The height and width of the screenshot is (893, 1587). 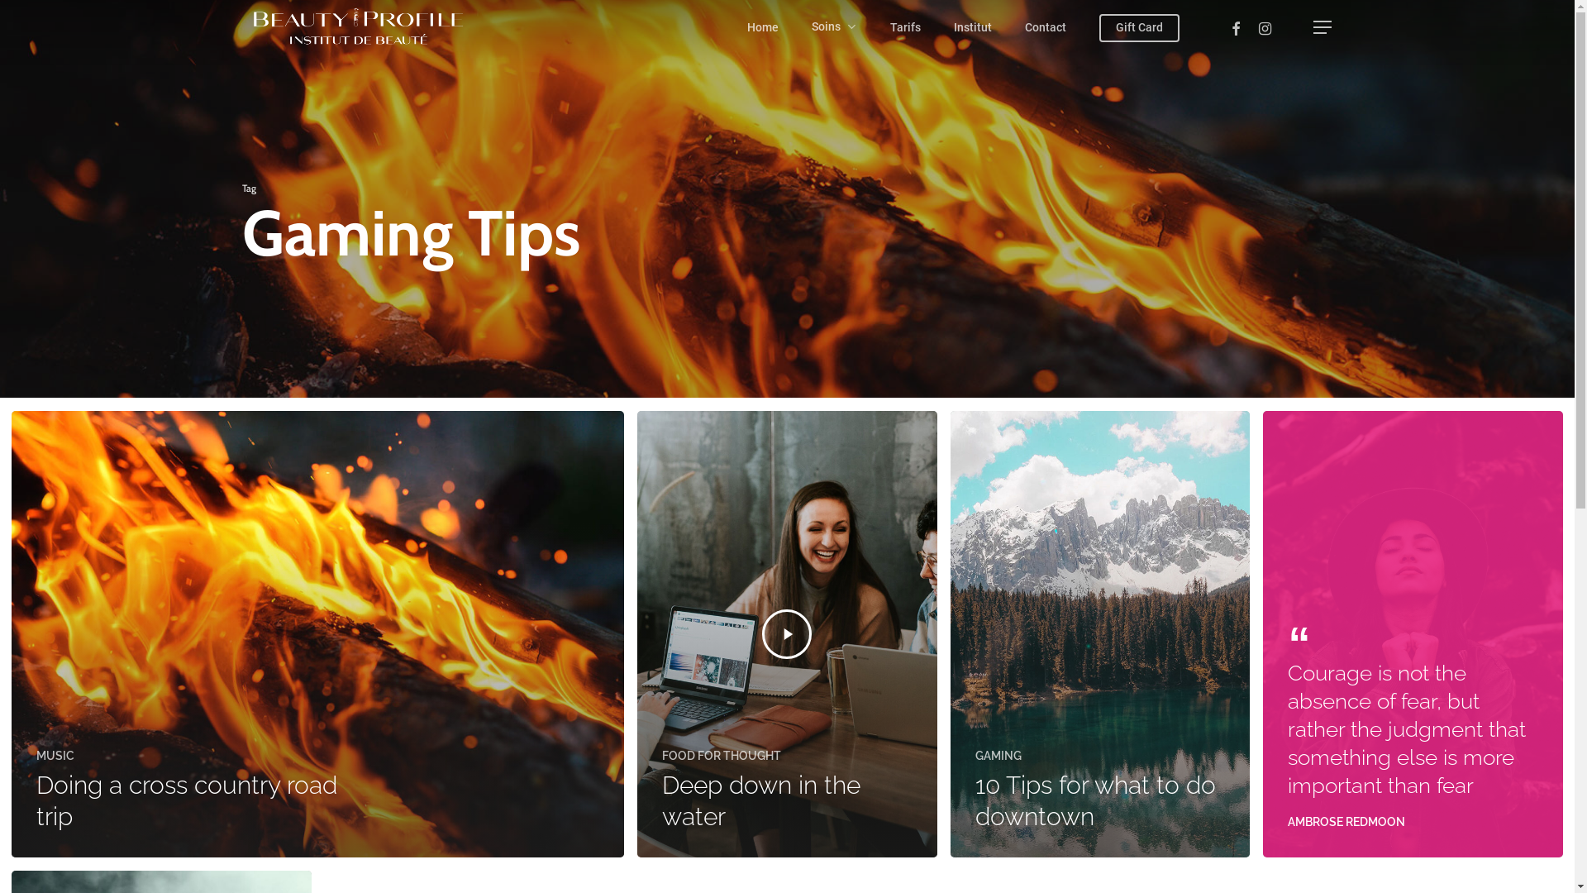 I want to click on Gift Card, so click(x=1139, y=28).